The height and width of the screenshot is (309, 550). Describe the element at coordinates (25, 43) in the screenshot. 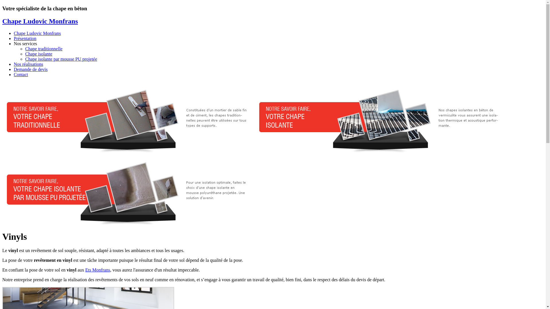

I see `Nos services` at that location.